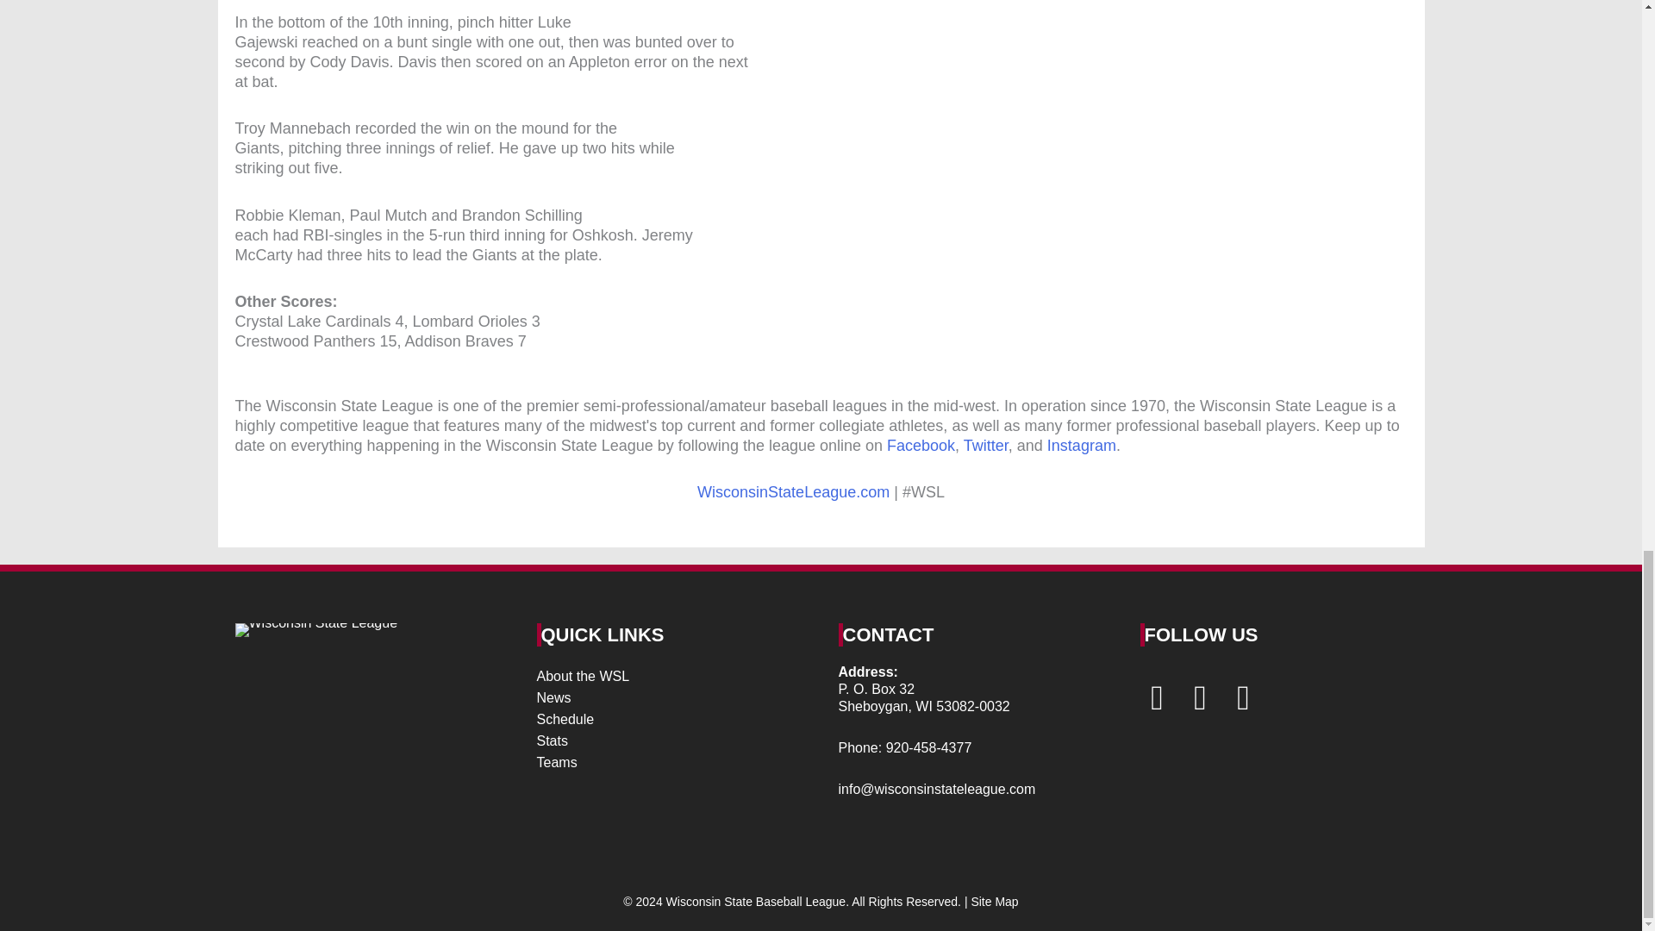 The image size is (1655, 931). Describe the element at coordinates (667, 676) in the screenshot. I see `About the WSL` at that location.